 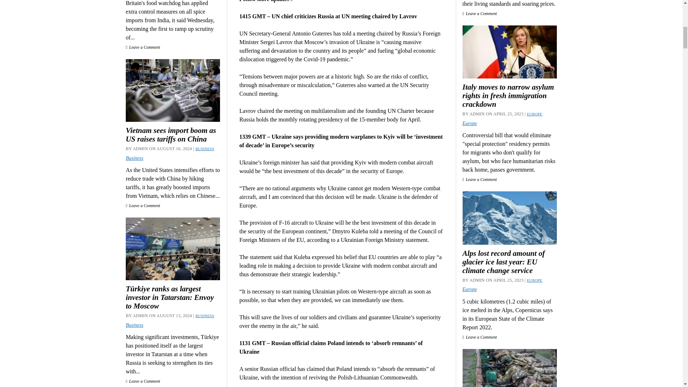 I want to click on Business, so click(x=134, y=158).